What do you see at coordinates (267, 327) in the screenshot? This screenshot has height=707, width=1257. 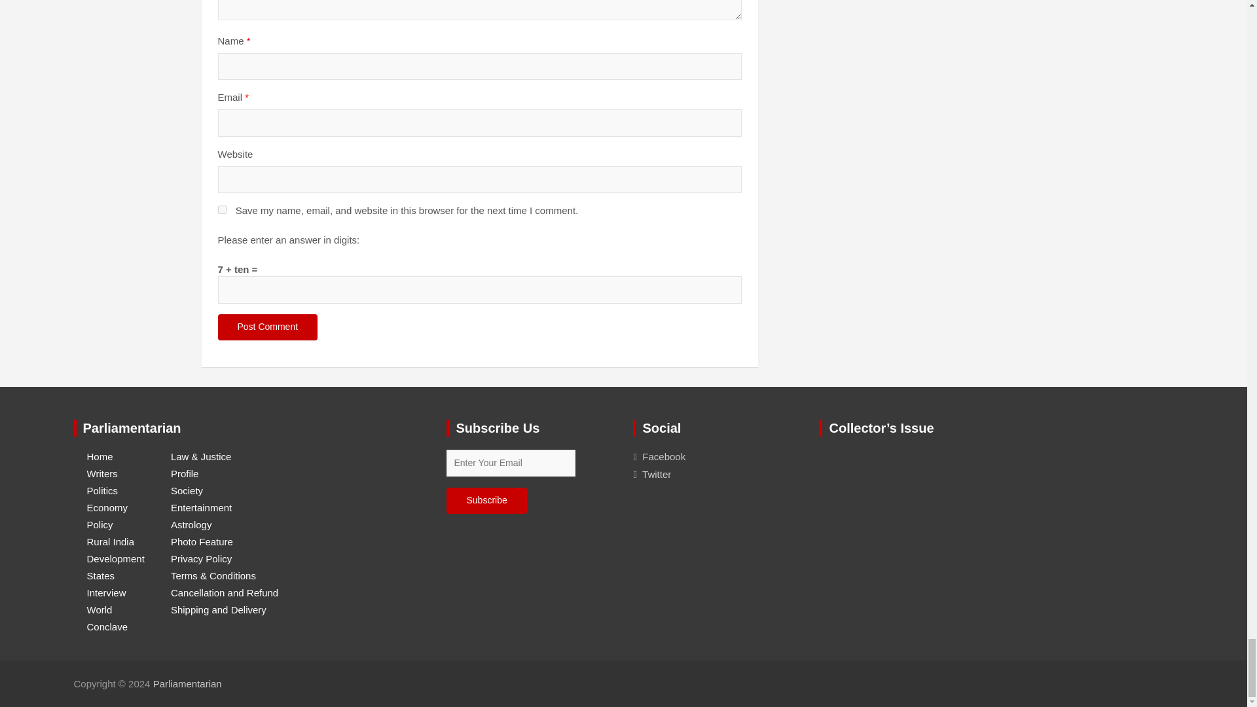 I see `Post Comment` at bounding box center [267, 327].